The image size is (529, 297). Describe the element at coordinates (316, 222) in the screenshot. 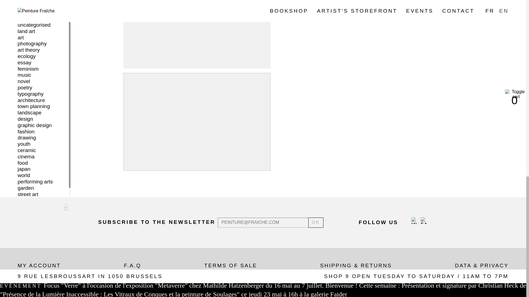

I see `OK` at that location.